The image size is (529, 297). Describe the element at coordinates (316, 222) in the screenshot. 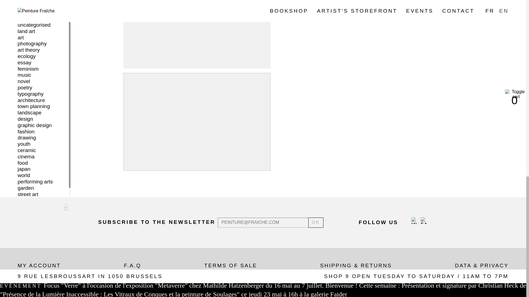

I see `OK` at that location.